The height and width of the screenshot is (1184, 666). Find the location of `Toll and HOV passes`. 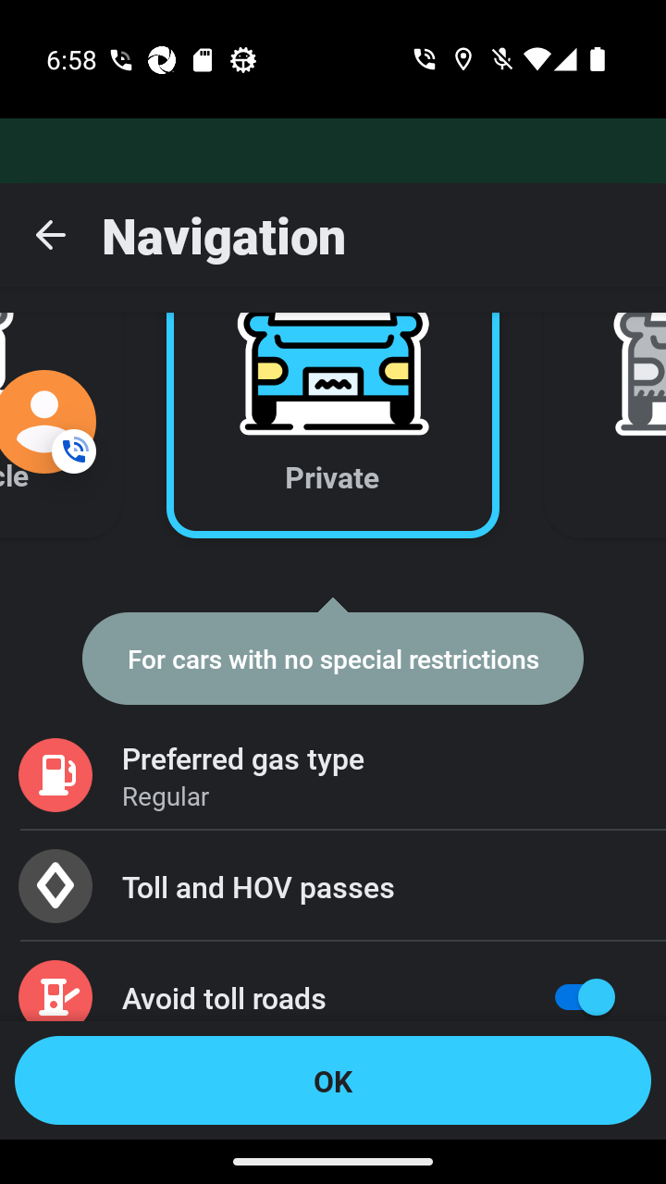

Toll and HOV passes is located at coordinates (333, 886).